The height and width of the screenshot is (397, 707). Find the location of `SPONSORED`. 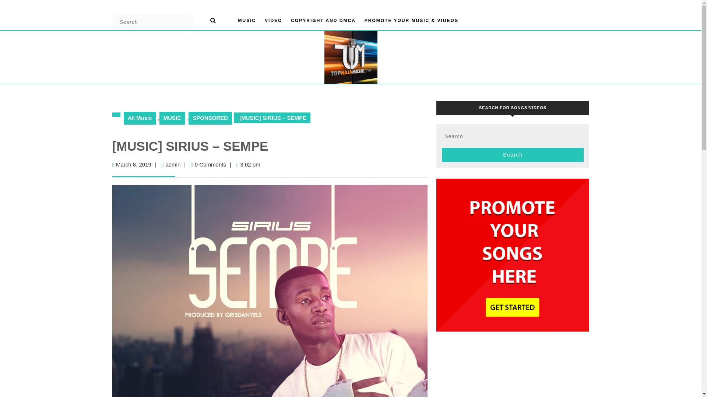

SPONSORED is located at coordinates (210, 118).